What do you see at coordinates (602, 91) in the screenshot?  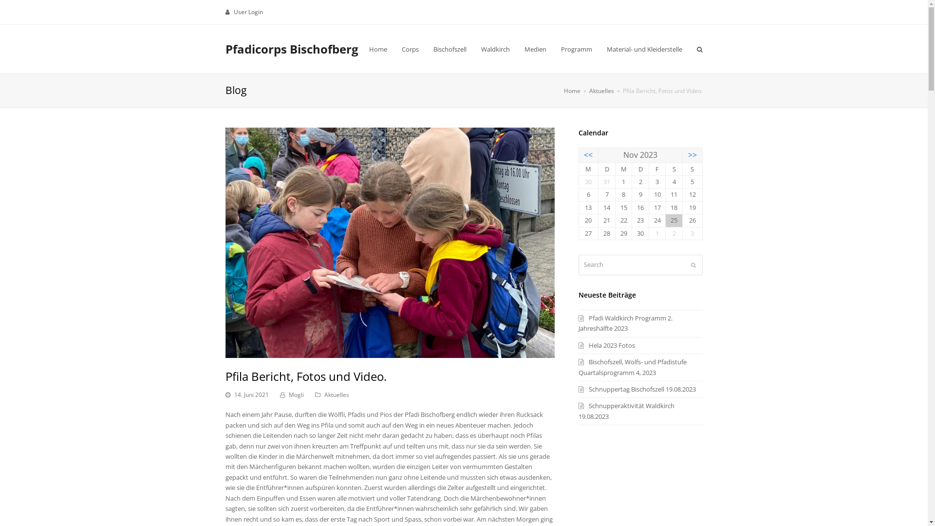 I see `Aktuelles` at bounding box center [602, 91].